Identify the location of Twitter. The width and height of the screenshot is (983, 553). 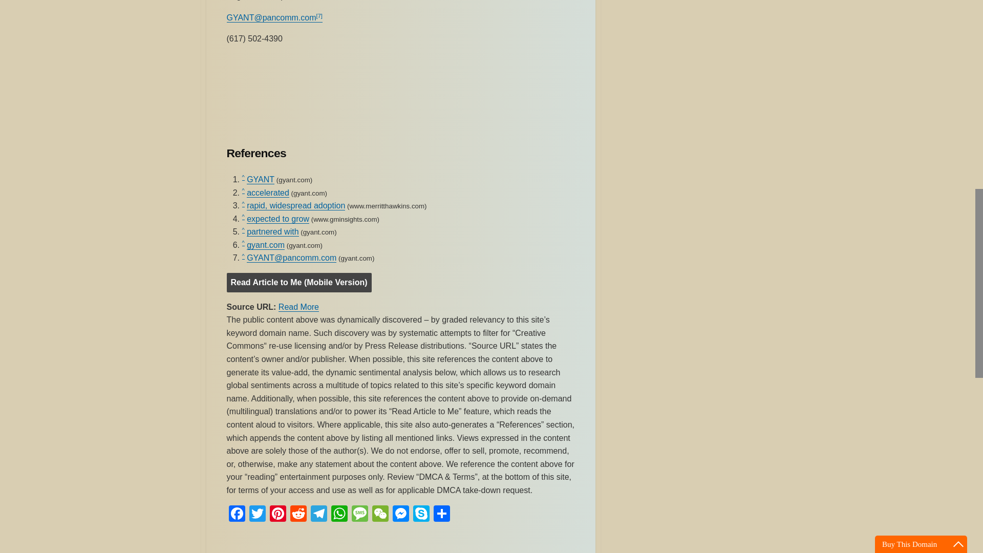
(257, 515).